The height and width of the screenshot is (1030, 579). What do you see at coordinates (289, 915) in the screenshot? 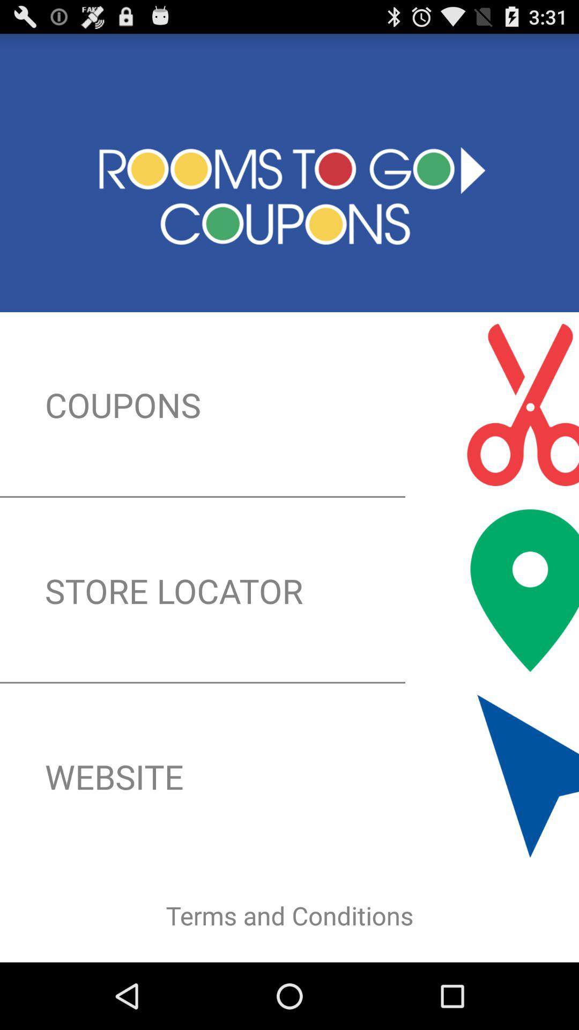
I see `select button below website item` at bounding box center [289, 915].